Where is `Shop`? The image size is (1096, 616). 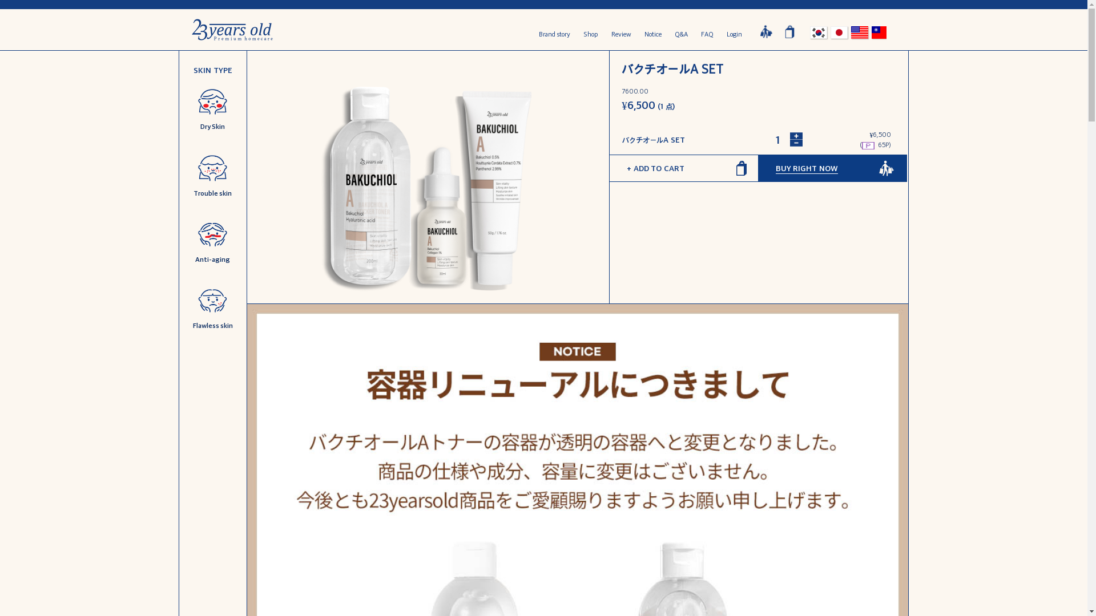
Shop is located at coordinates (591, 34).